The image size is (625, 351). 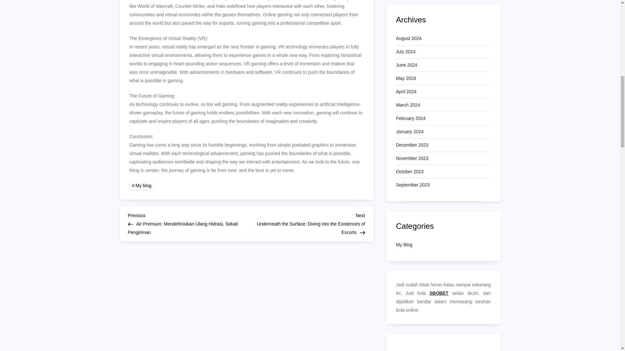 I want to click on January 2024, so click(x=410, y=131).